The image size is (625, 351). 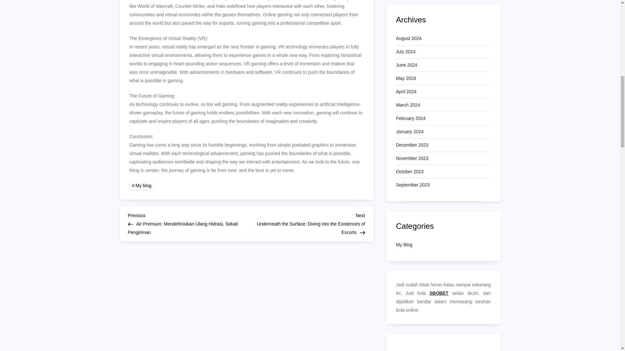 I want to click on January 2024, so click(x=410, y=131).